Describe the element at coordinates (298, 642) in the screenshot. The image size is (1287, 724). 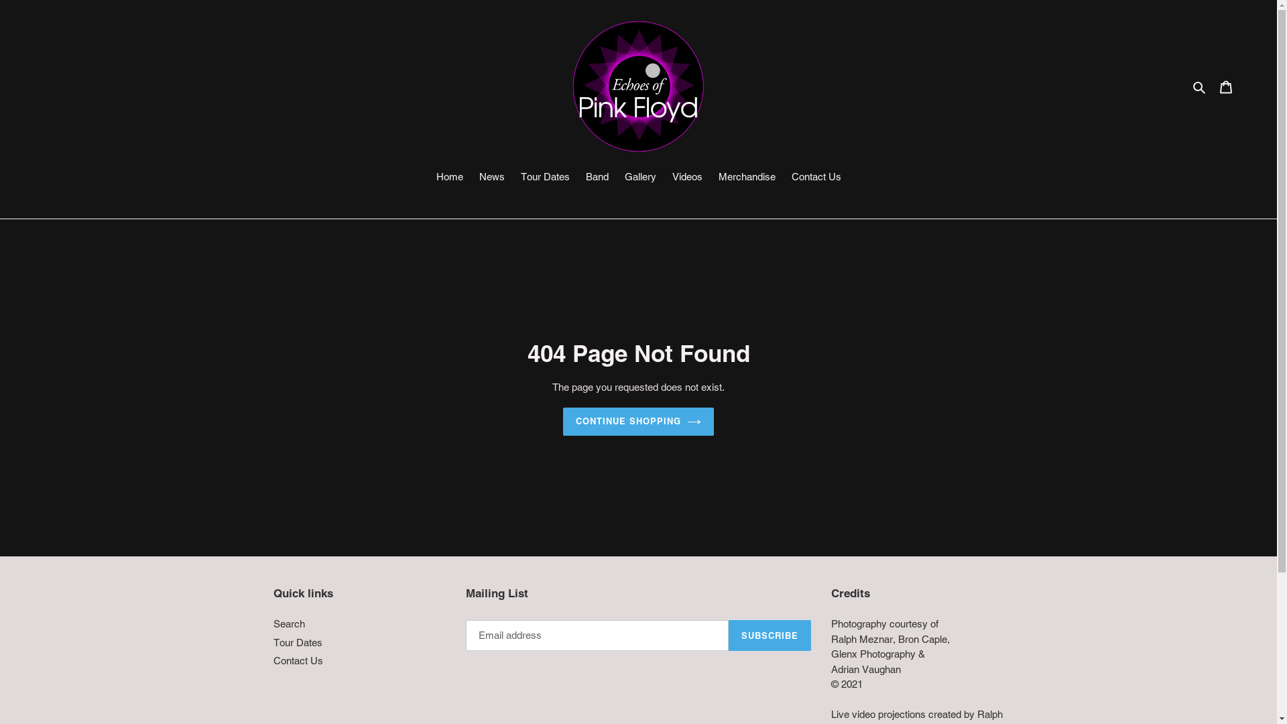
I see `Tour Dates` at that location.